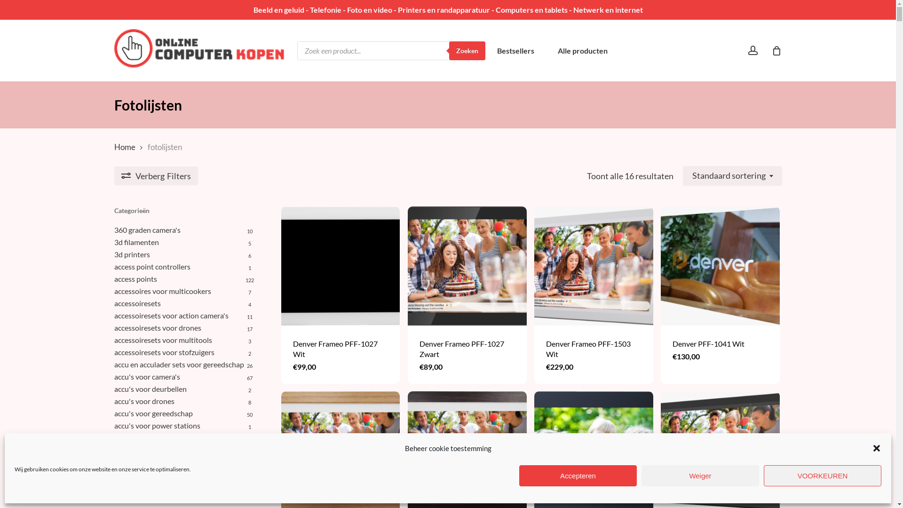  What do you see at coordinates (184, 413) in the screenshot?
I see `accu's voor gereedschap` at bounding box center [184, 413].